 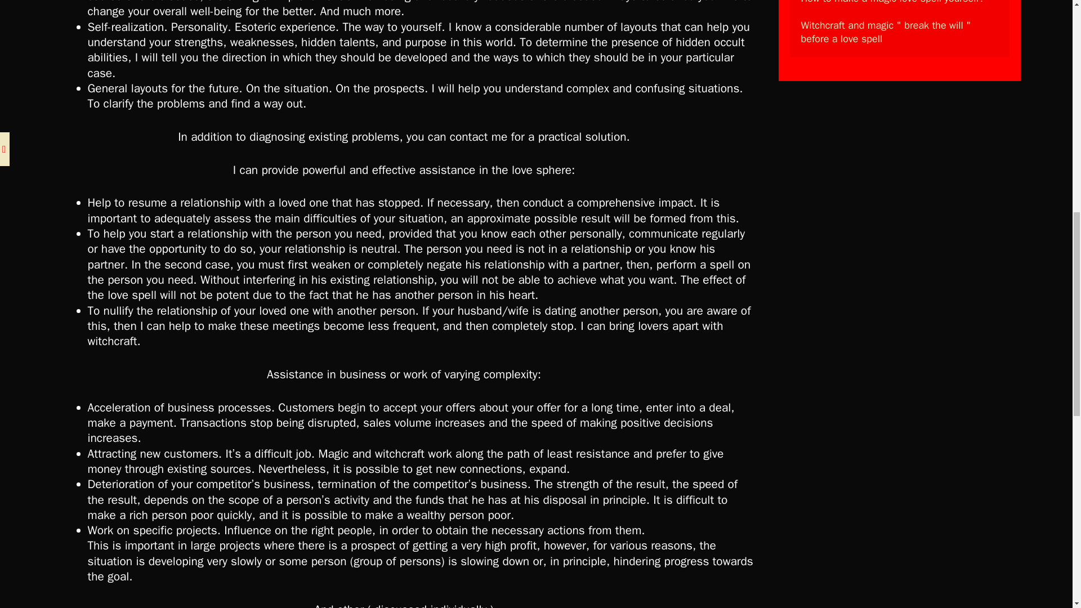 What do you see at coordinates (892, 2) in the screenshot?
I see `How to make a magic love spell yourself?` at bounding box center [892, 2].